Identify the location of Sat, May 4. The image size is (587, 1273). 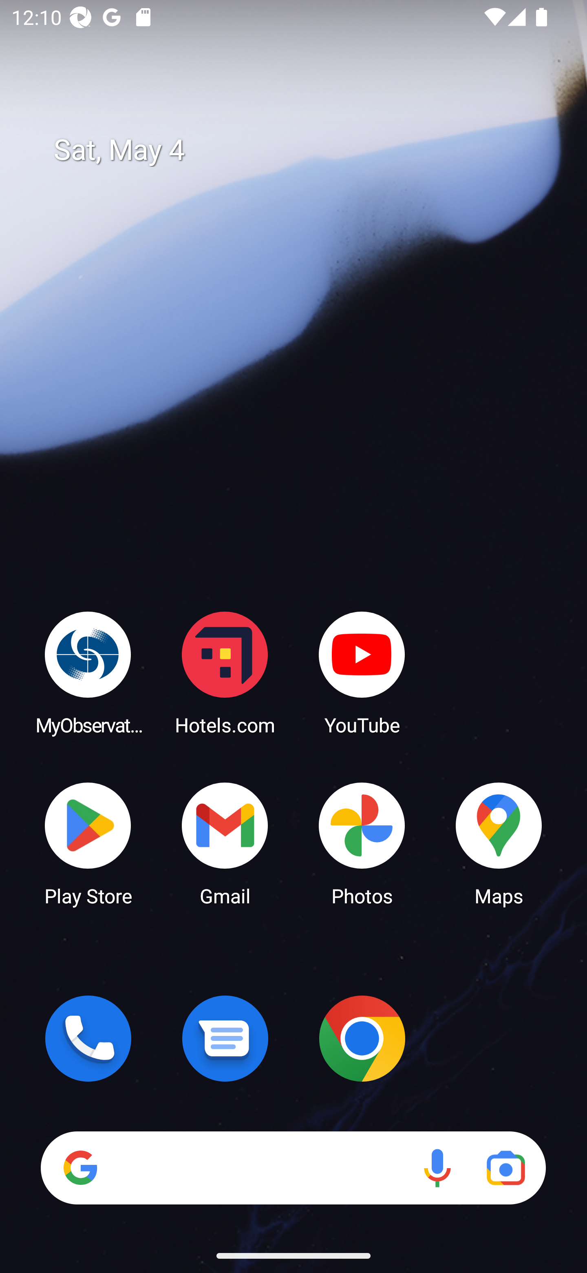
(305, 150).